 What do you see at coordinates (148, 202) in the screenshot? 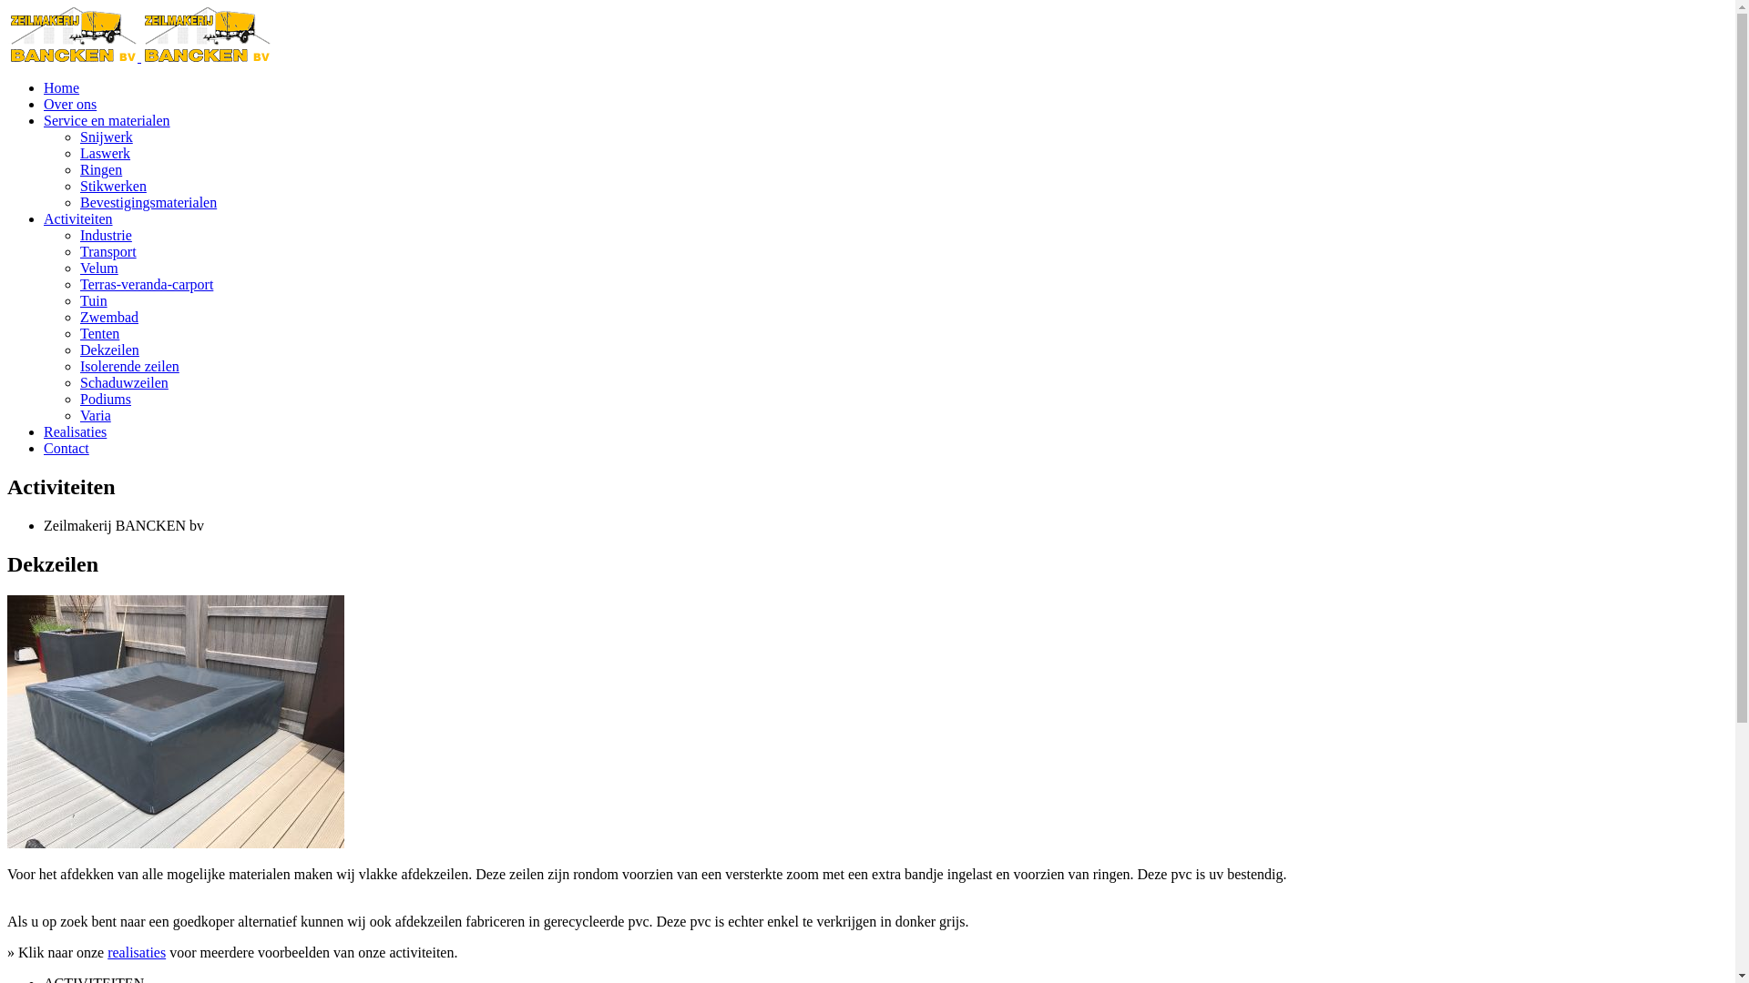
I see `Bevestigingsmaterialen` at bounding box center [148, 202].